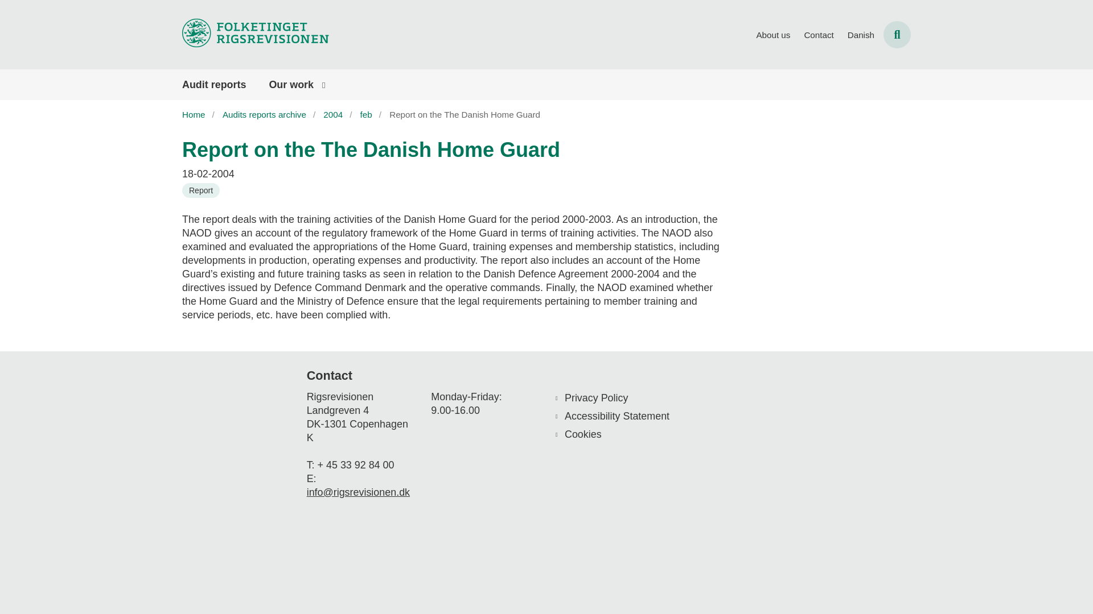  What do you see at coordinates (269, 114) in the screenshot?
I see `Audits reports archive` at bounding box center [269, 114].